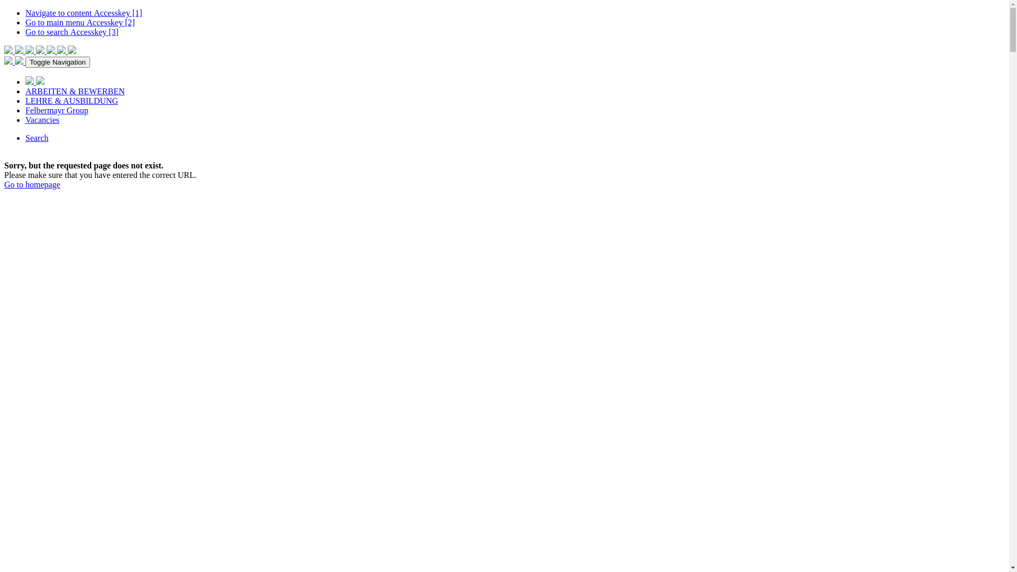 The image size is (1017, 572). I want to click on Search, so click(37, 138).